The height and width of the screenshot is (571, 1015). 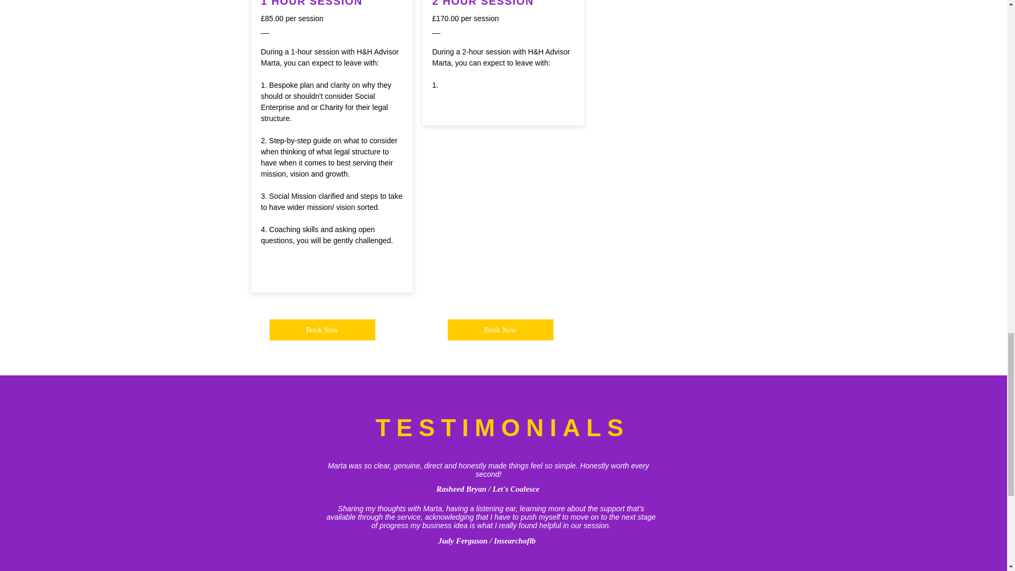 What do you see at coordinates (500, 329) in the screenshot?
I see `Book Now` at bounding box center [500, 329].